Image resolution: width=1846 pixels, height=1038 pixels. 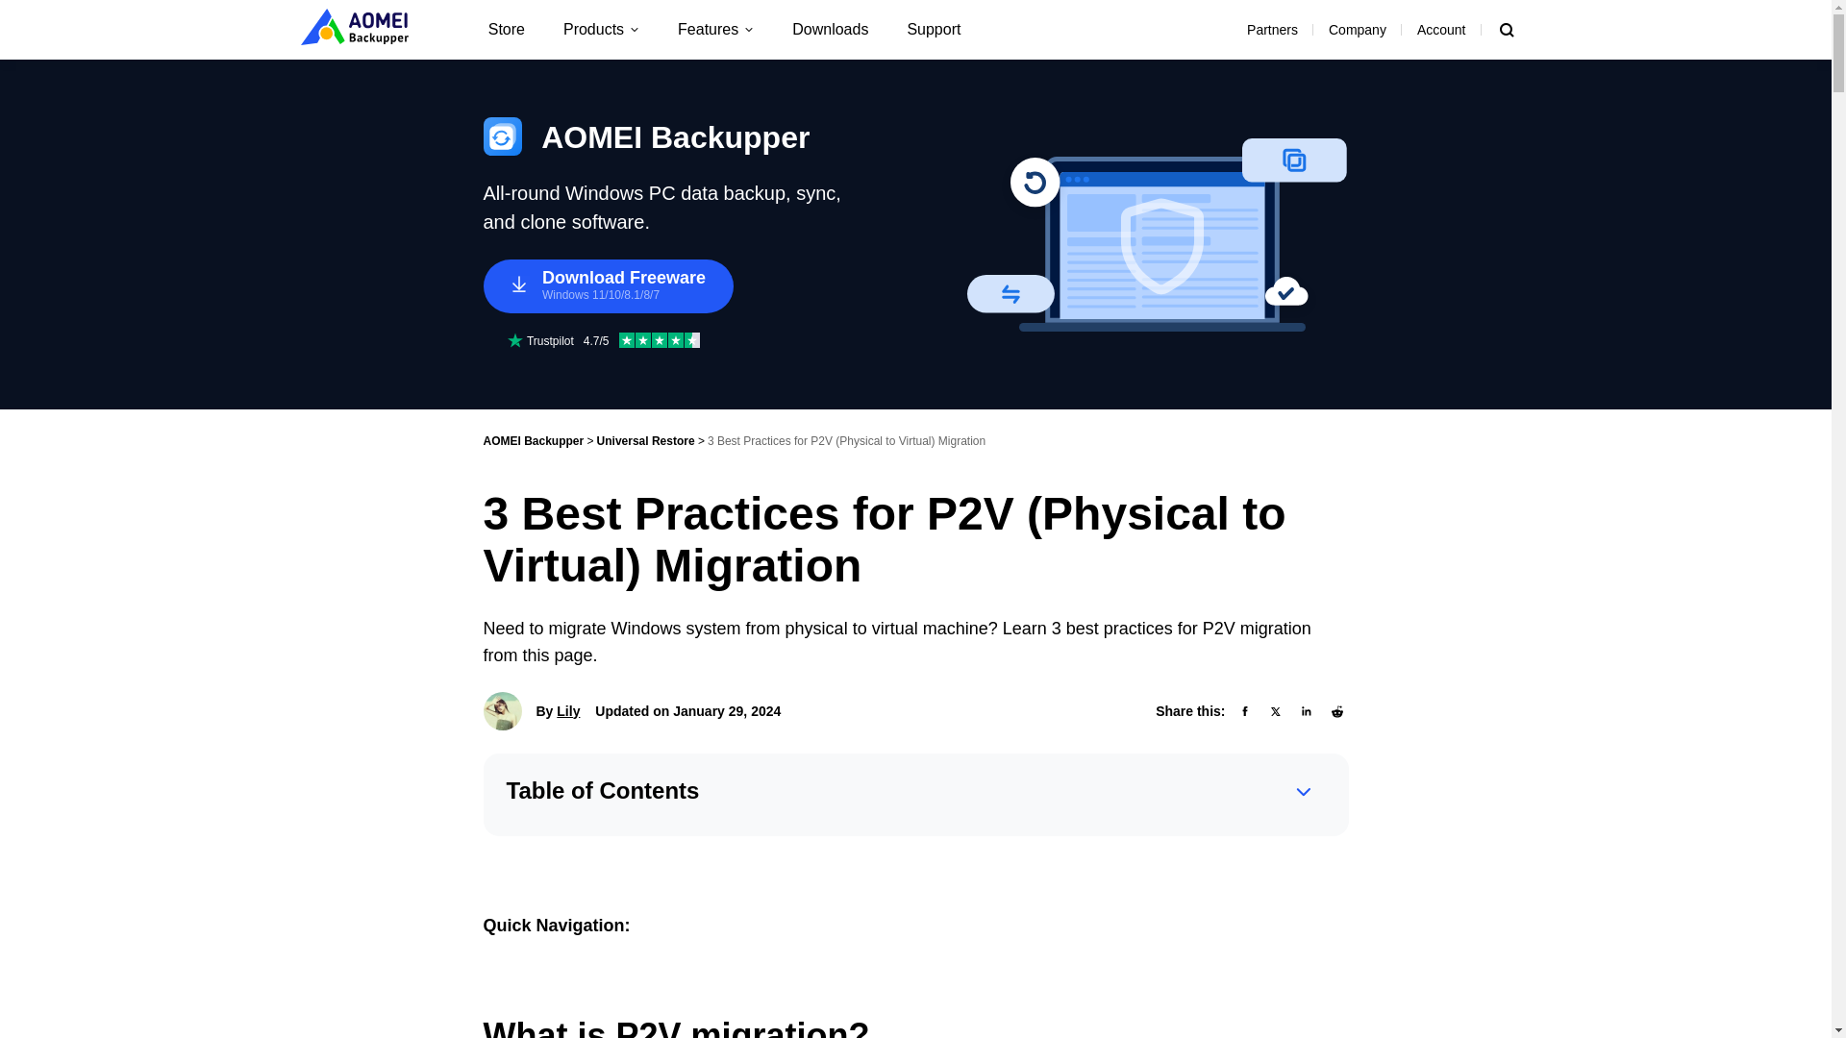 What do you see at coordinates (1357, 29) in the screenshot?
I see `Company` at bounding box center [1357, 29].